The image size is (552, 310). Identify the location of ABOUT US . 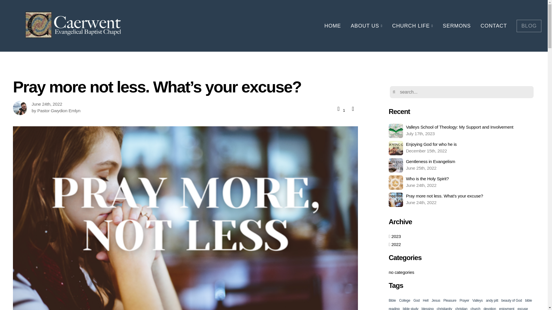
(333, 26).